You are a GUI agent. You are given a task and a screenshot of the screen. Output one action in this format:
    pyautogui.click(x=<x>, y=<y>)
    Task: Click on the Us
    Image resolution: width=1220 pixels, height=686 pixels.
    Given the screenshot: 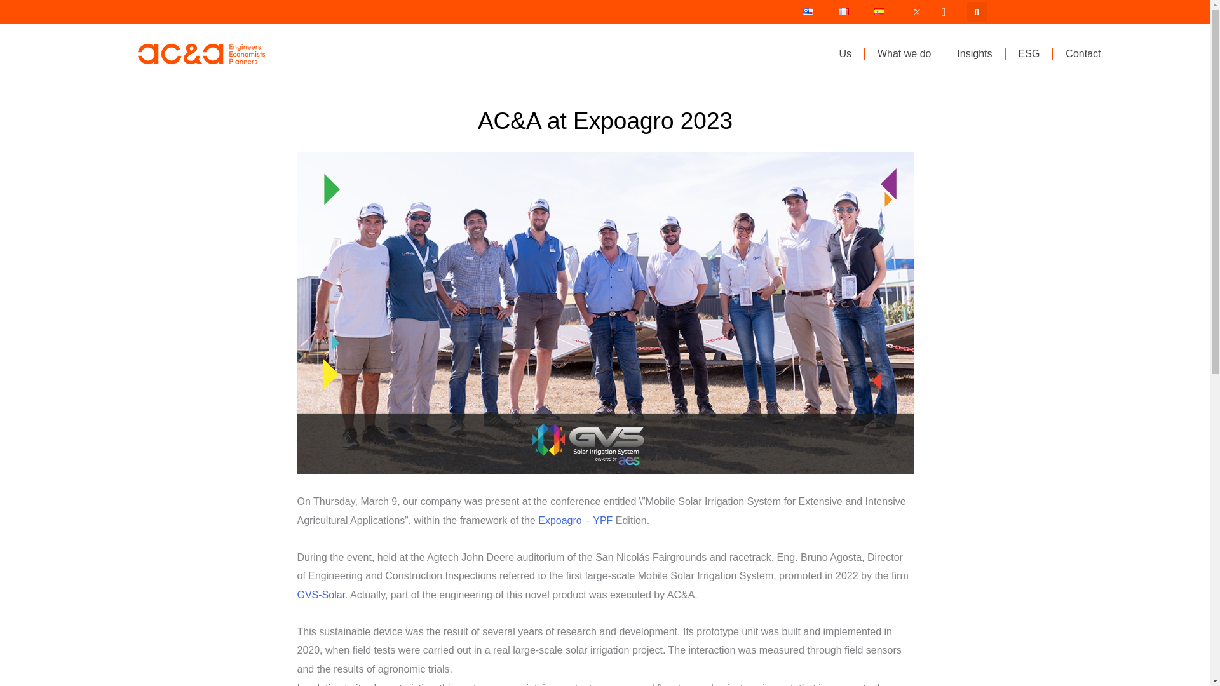 What is the action you would take?
    pyautogui.click(x=844, y=54)
    